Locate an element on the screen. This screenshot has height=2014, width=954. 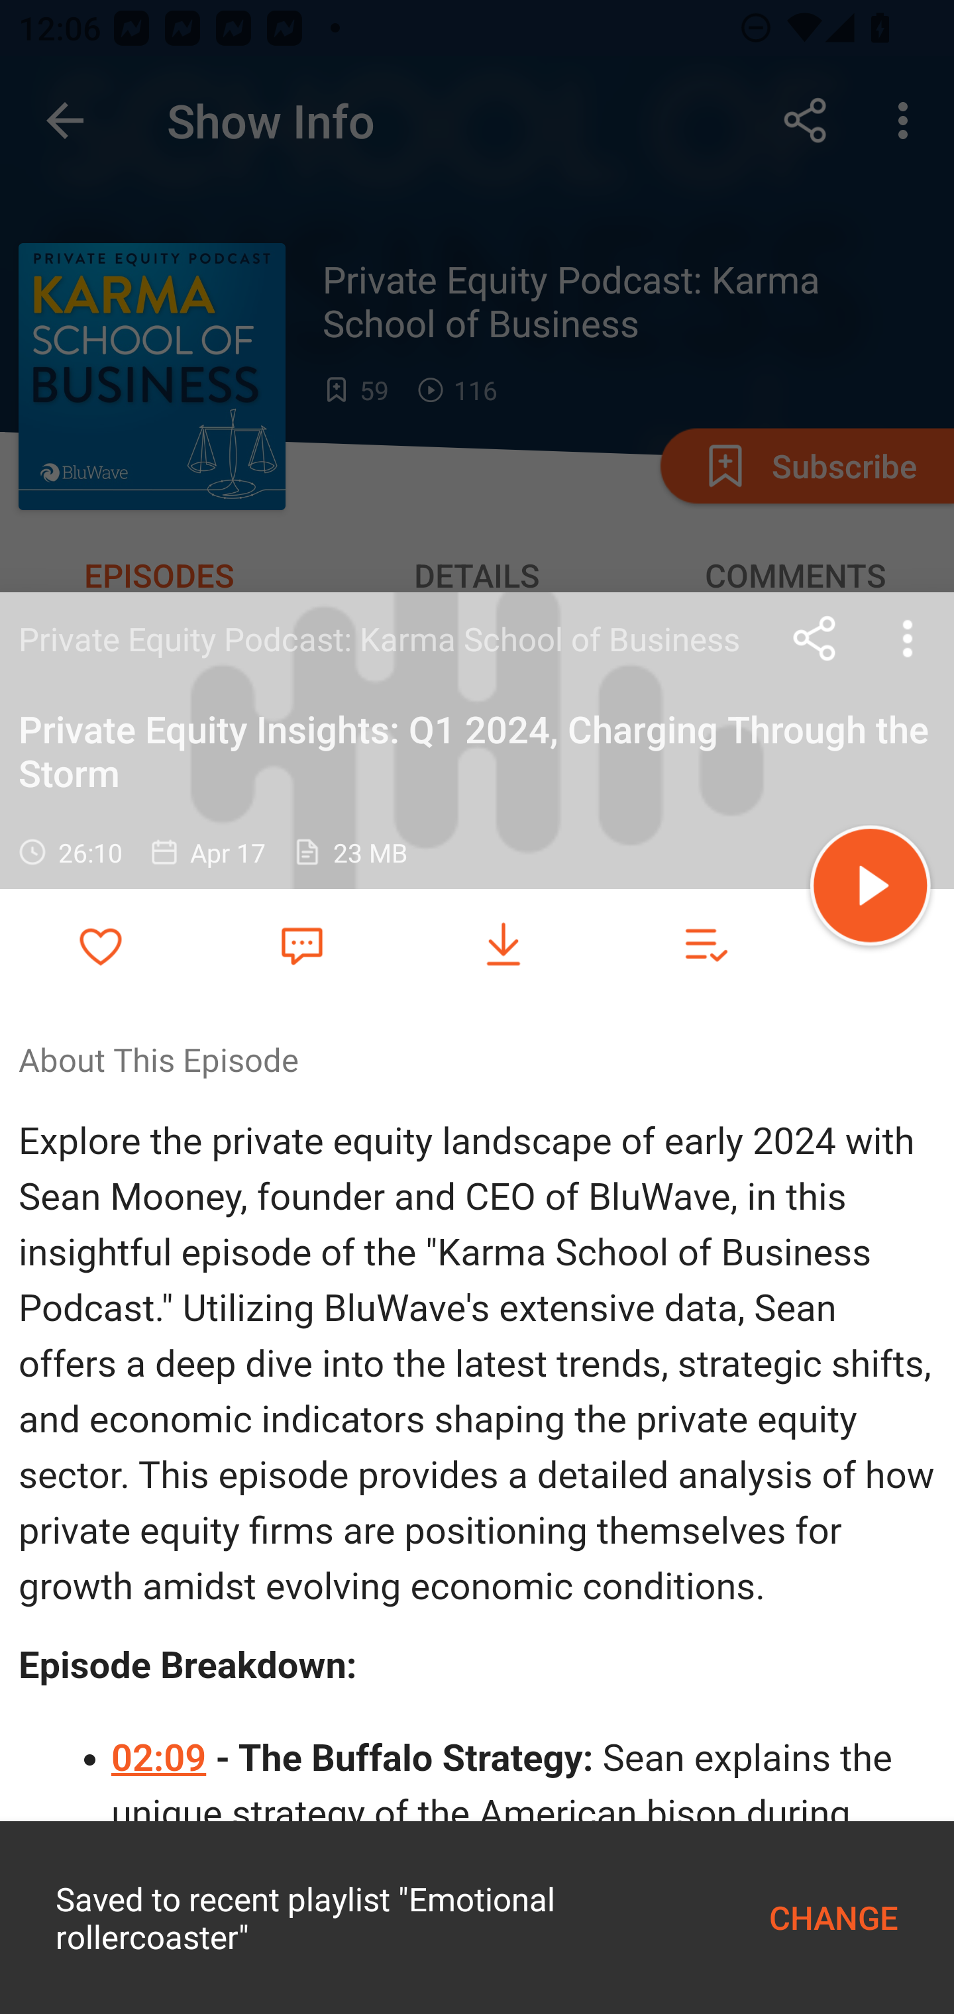
Share is located at coordinates (815, 638).